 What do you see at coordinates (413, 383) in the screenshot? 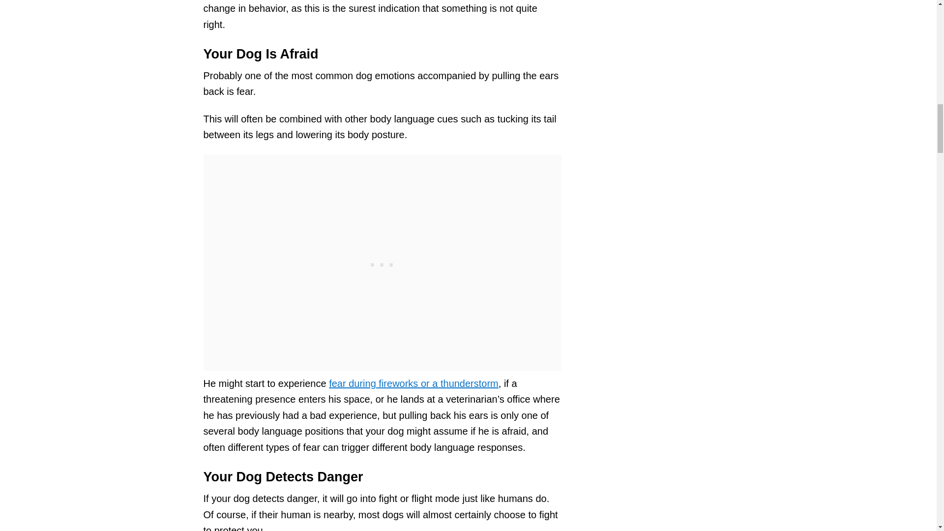
I see `fear during fireworks or a thunderstorm` at bounding box center [413, 383].